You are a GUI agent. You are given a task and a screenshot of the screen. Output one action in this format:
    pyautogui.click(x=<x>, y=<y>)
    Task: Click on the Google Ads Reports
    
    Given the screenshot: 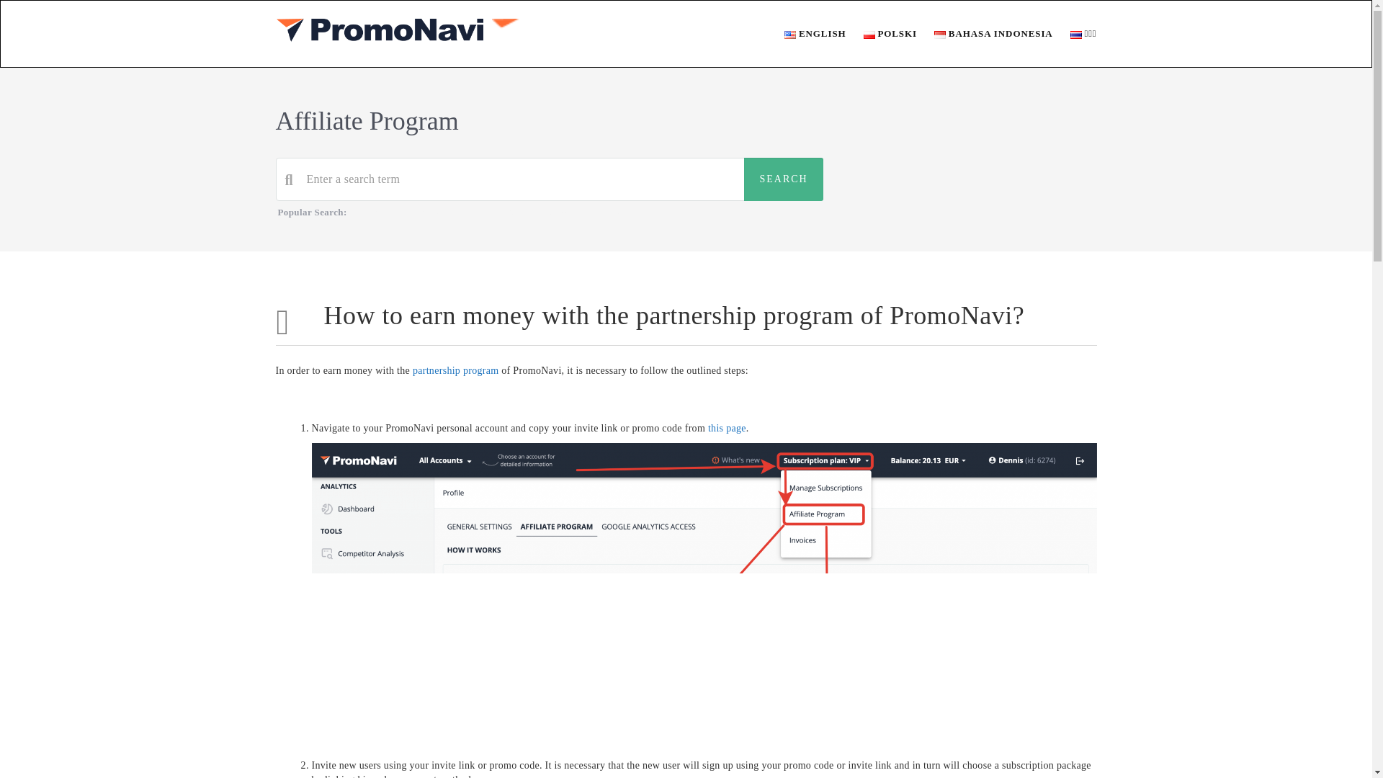 What is the action you would take?
    pyautogui.click(x=588, y=212)
    